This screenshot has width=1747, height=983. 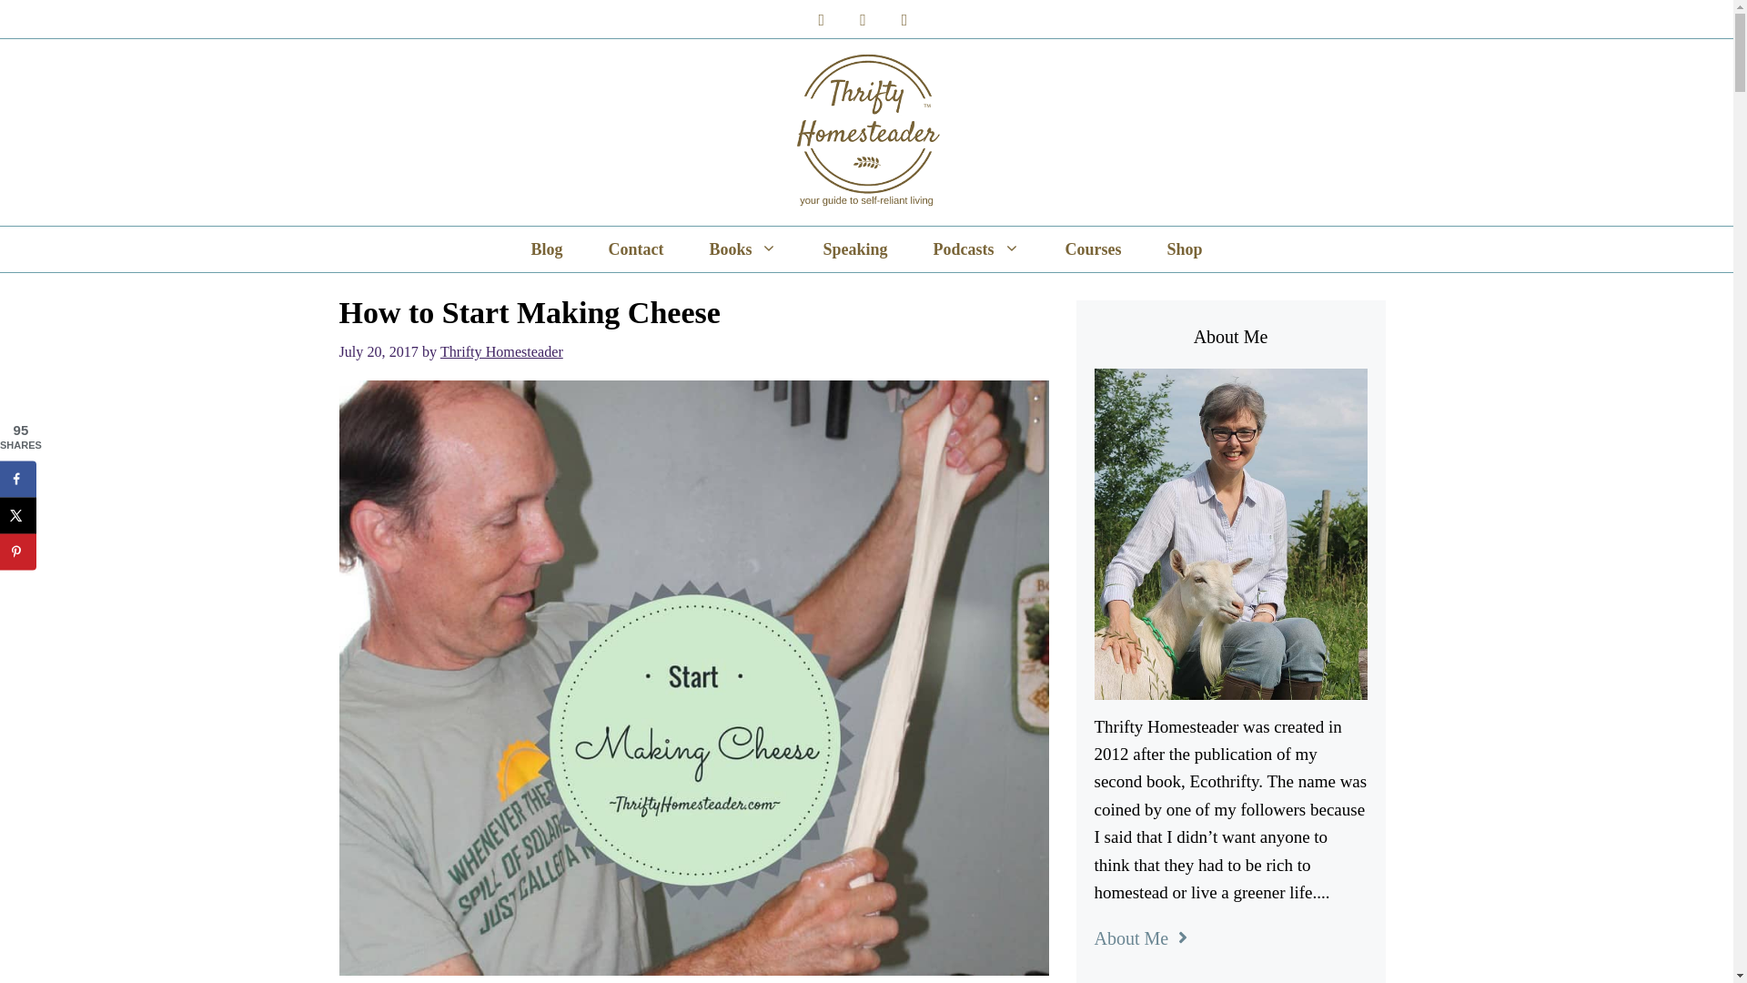 I want to click on Shop, so click(x=1185, y=249).